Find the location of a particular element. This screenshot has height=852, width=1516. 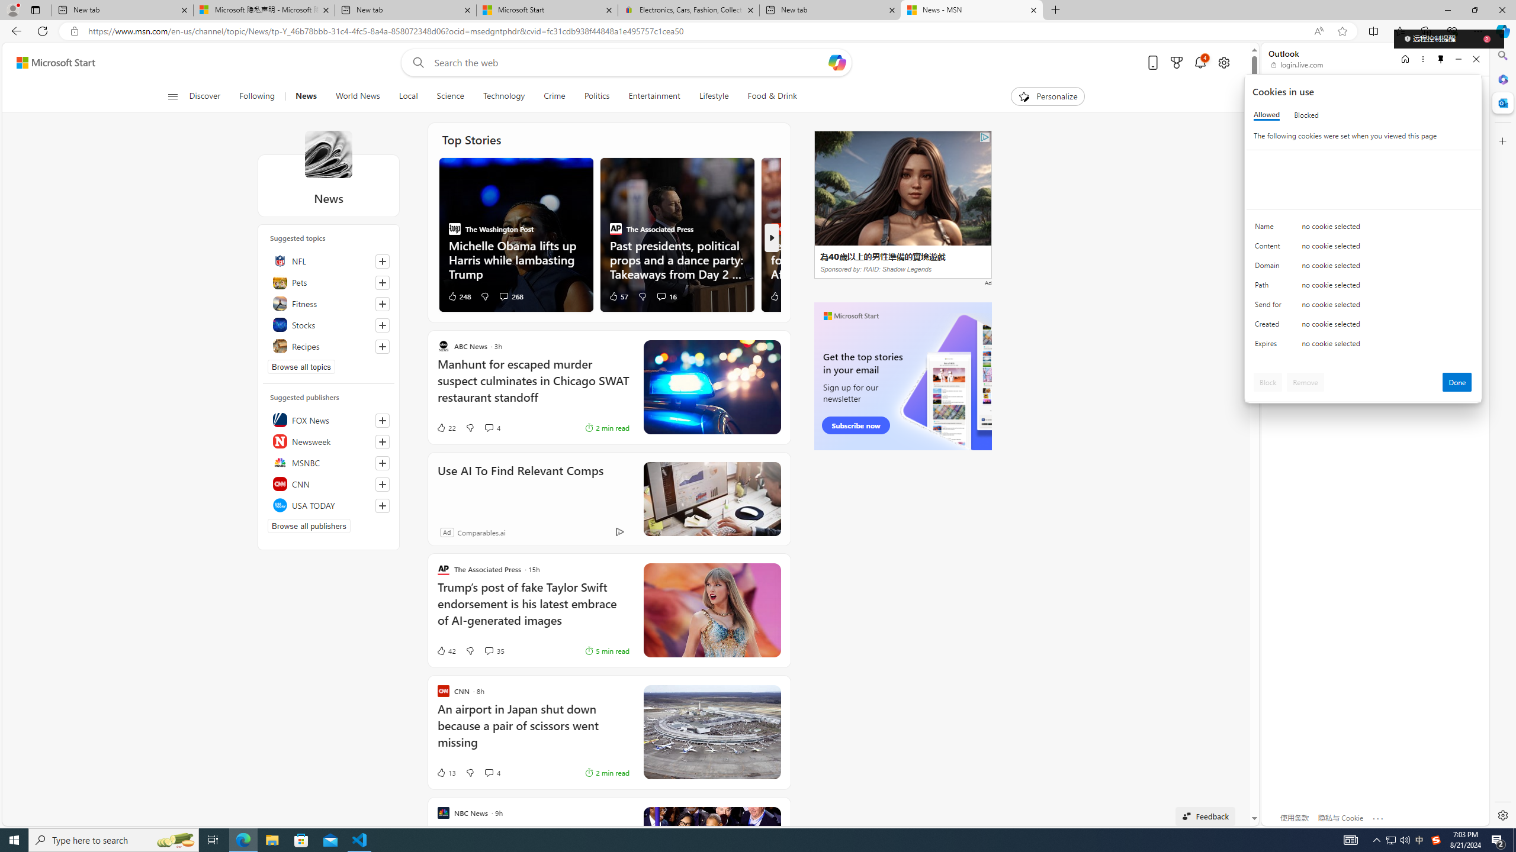

login.live.com is located at coordinates (1297, 64).